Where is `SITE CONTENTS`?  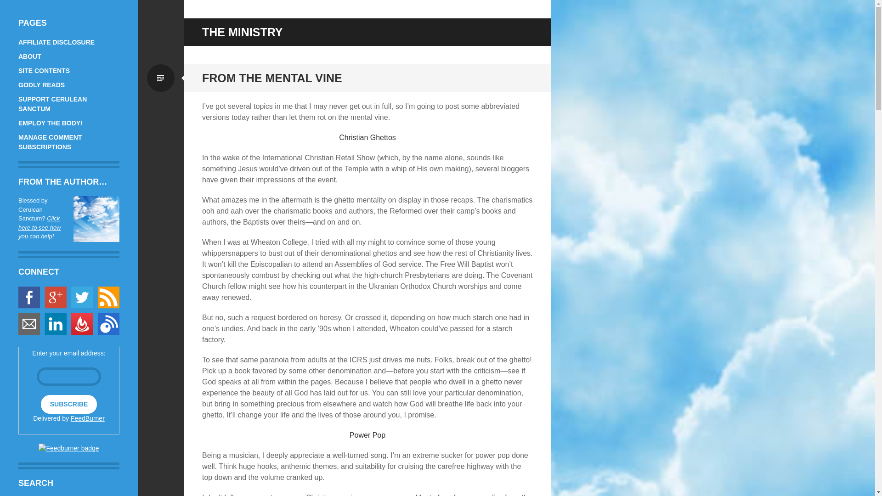
SITE CONTENTS is located at coordinates (44, 71).